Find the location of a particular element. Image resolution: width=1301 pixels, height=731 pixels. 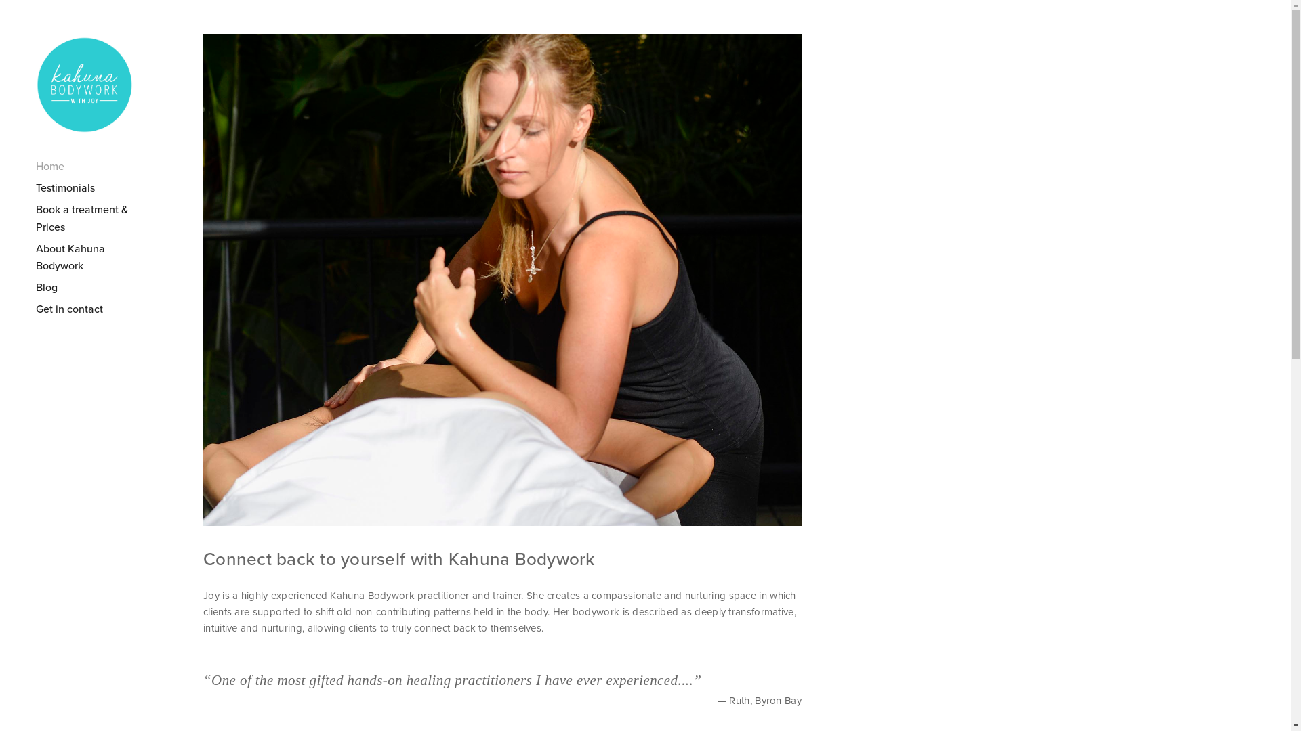

Get in contact is located at coordinates (95, 309).